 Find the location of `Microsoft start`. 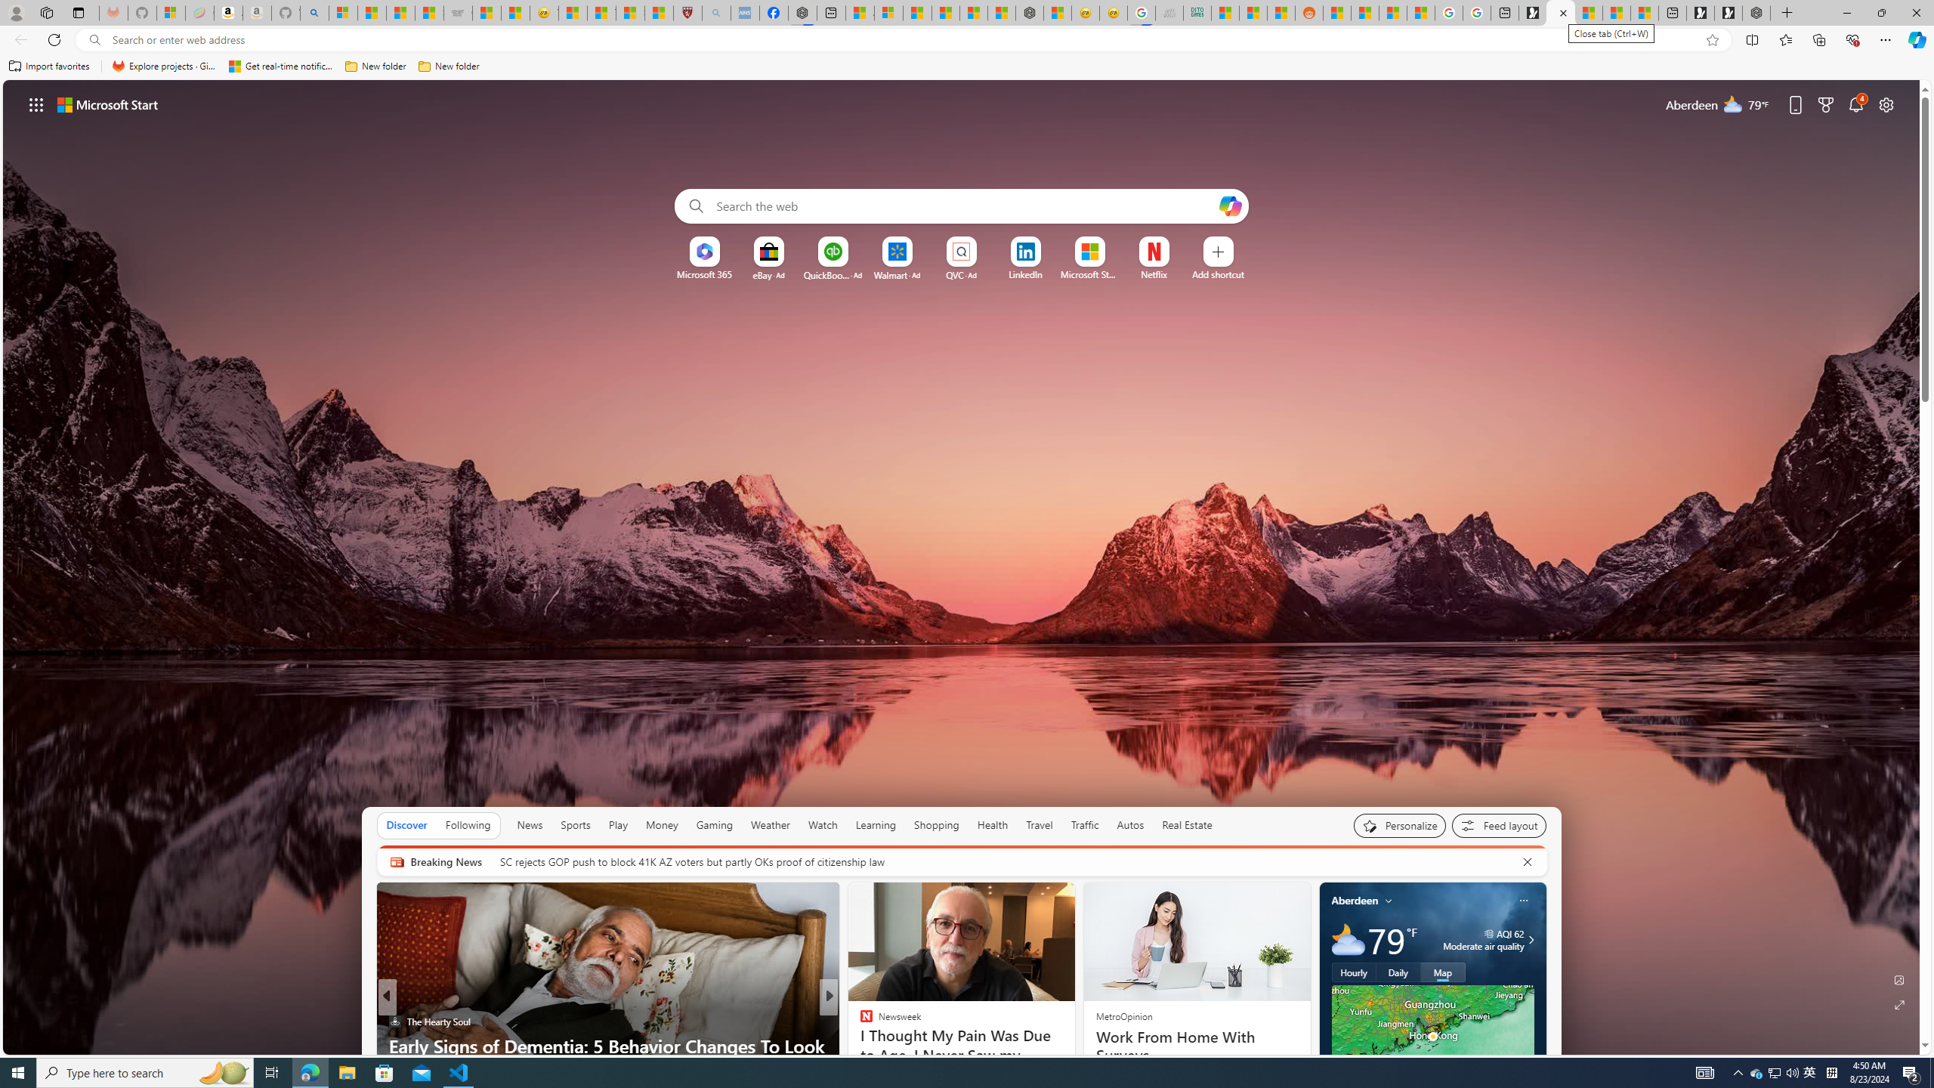

Microsoft start is located at coordinates (108, 104).